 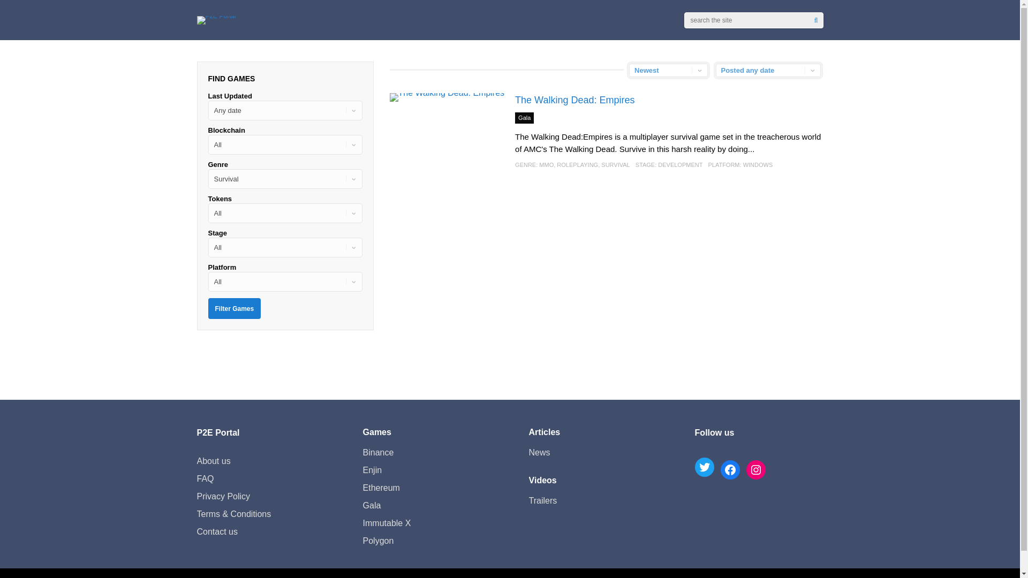 I want to click on Filter Games, so click(x=234, y=308).